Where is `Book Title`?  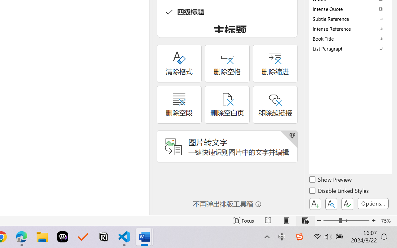
Book Title is located at coordinates (350, 38).